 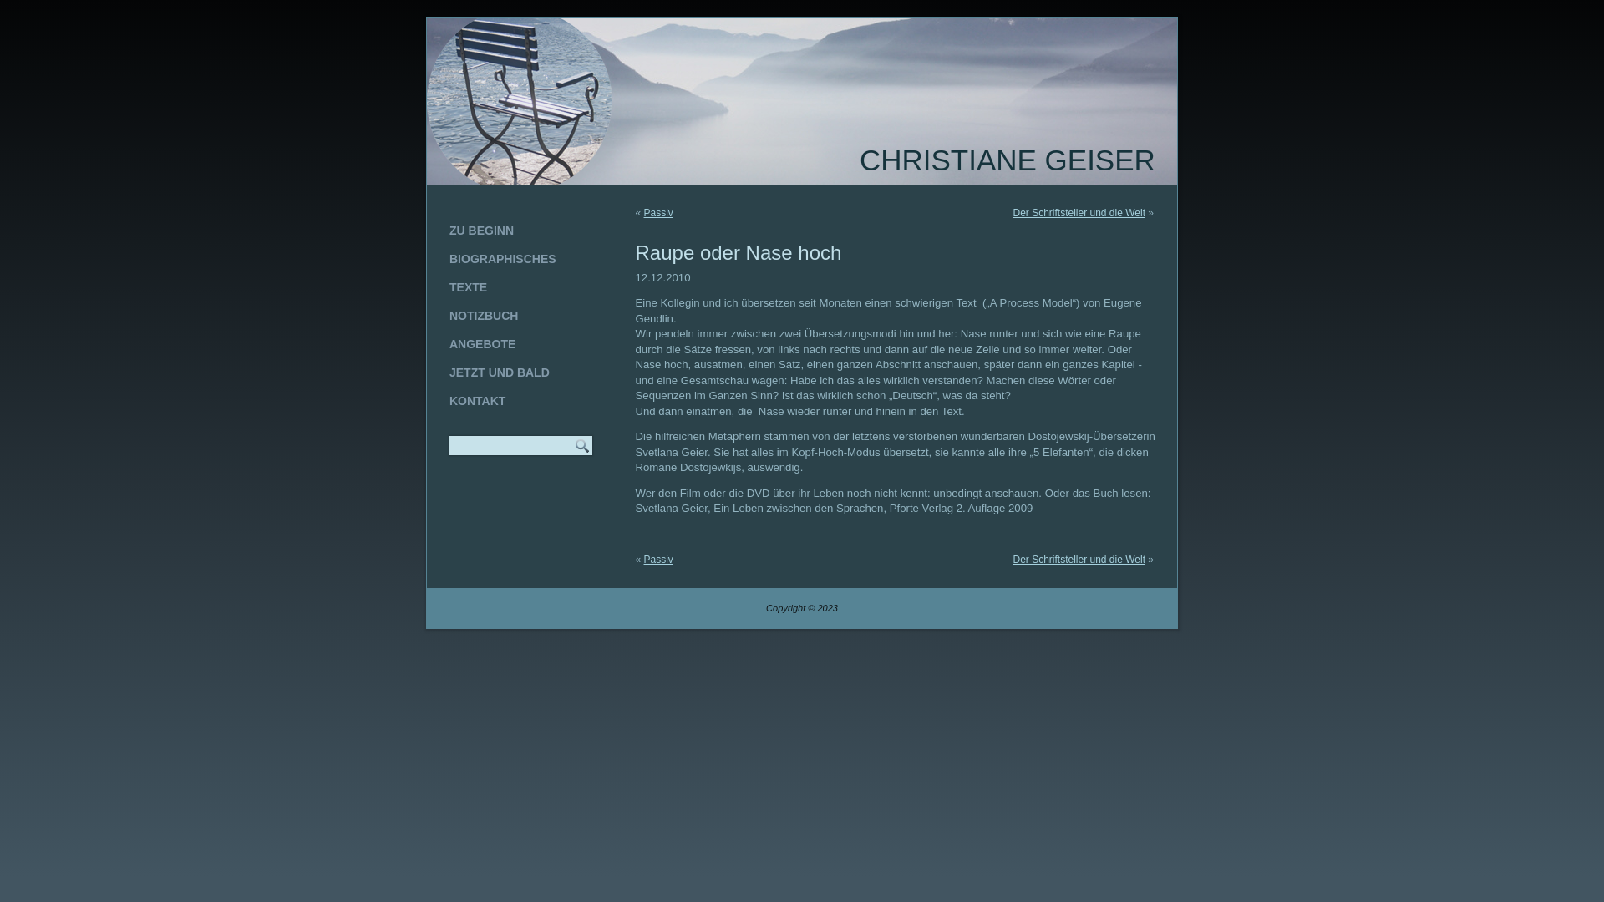 What do you see at coordinates (1079, 213) in the screenshot?
I see `Der Schriftsteller und die Welt` at bounding box center [1079, 213].